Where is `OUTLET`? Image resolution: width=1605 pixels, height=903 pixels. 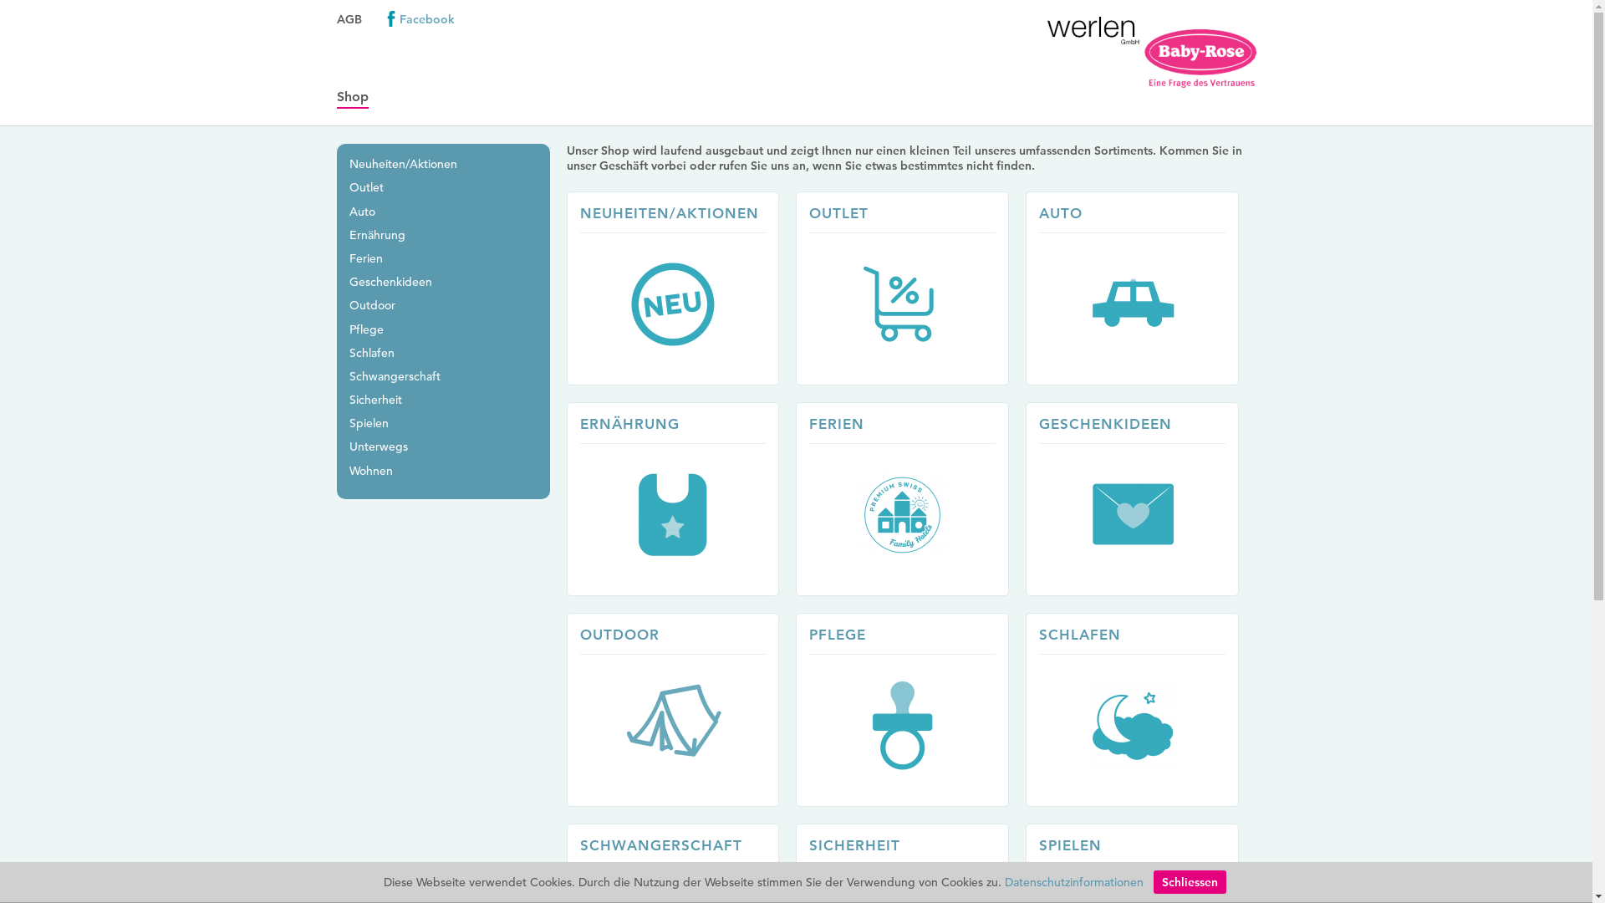 OUTLET is located at coordinates (839, 213).